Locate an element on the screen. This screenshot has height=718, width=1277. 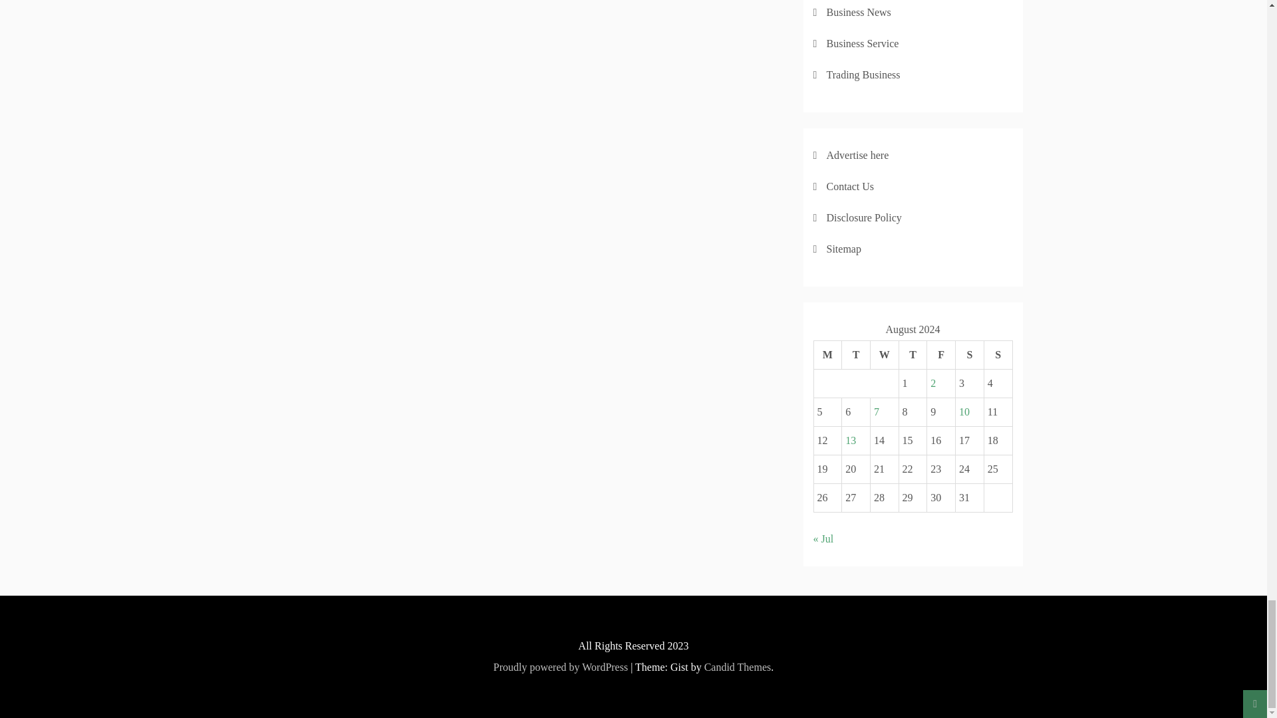
Friday is located at coordinates (940, 354).